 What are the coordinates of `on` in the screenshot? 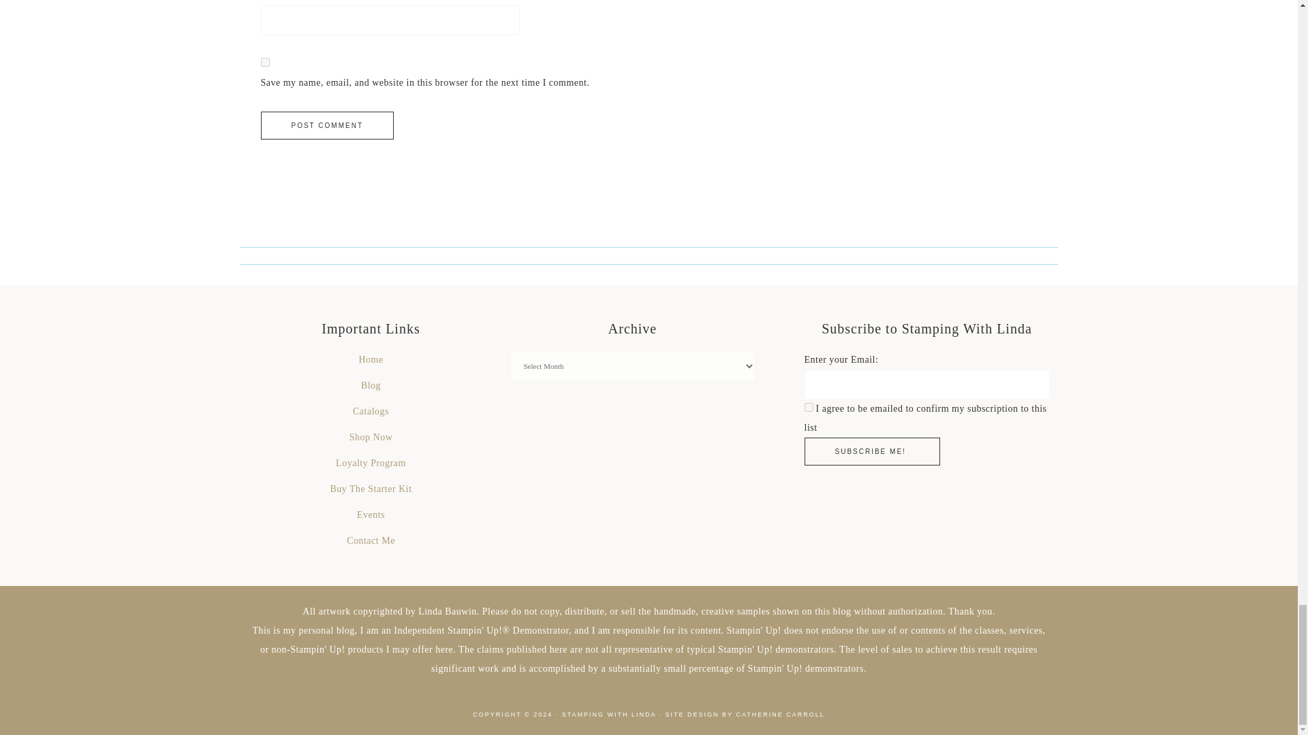 It's located at (808, 407).